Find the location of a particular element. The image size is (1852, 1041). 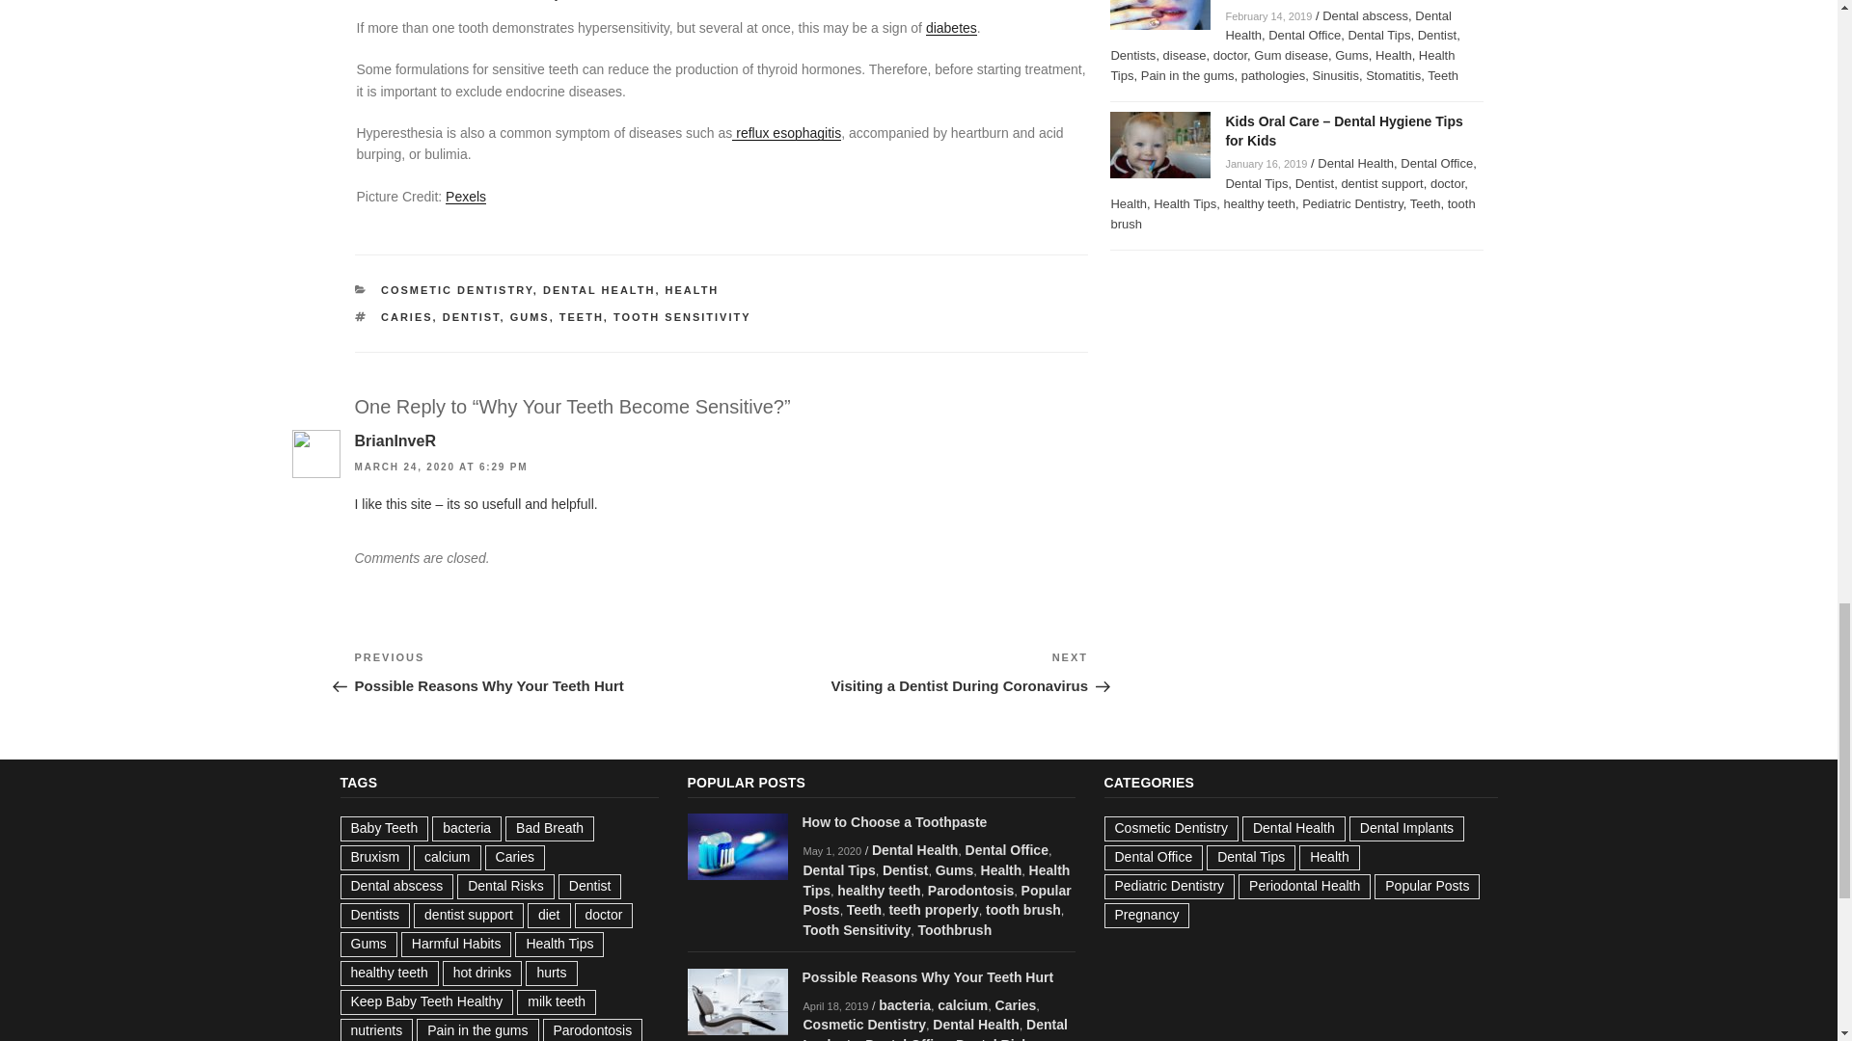

DENTIST is located at coordinates (471, 316).